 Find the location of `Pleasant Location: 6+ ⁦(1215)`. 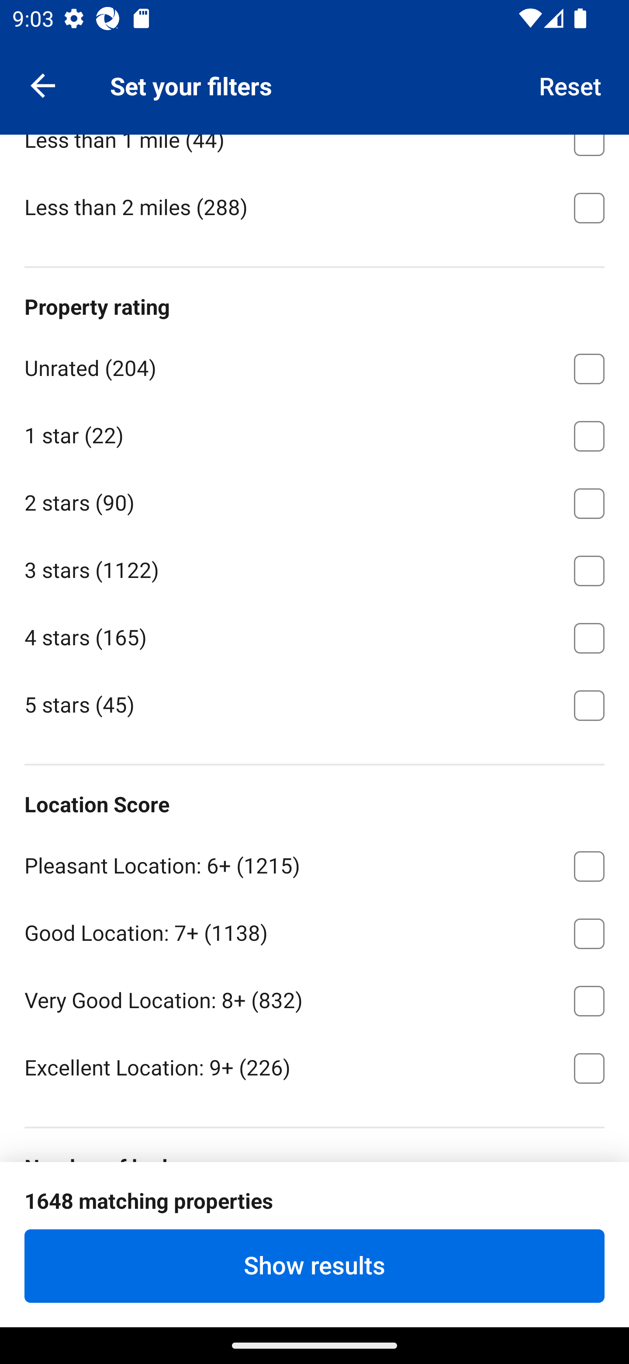

Pleasant Location: 6+ ⁦(1215) is located at coordinates (314, 863).